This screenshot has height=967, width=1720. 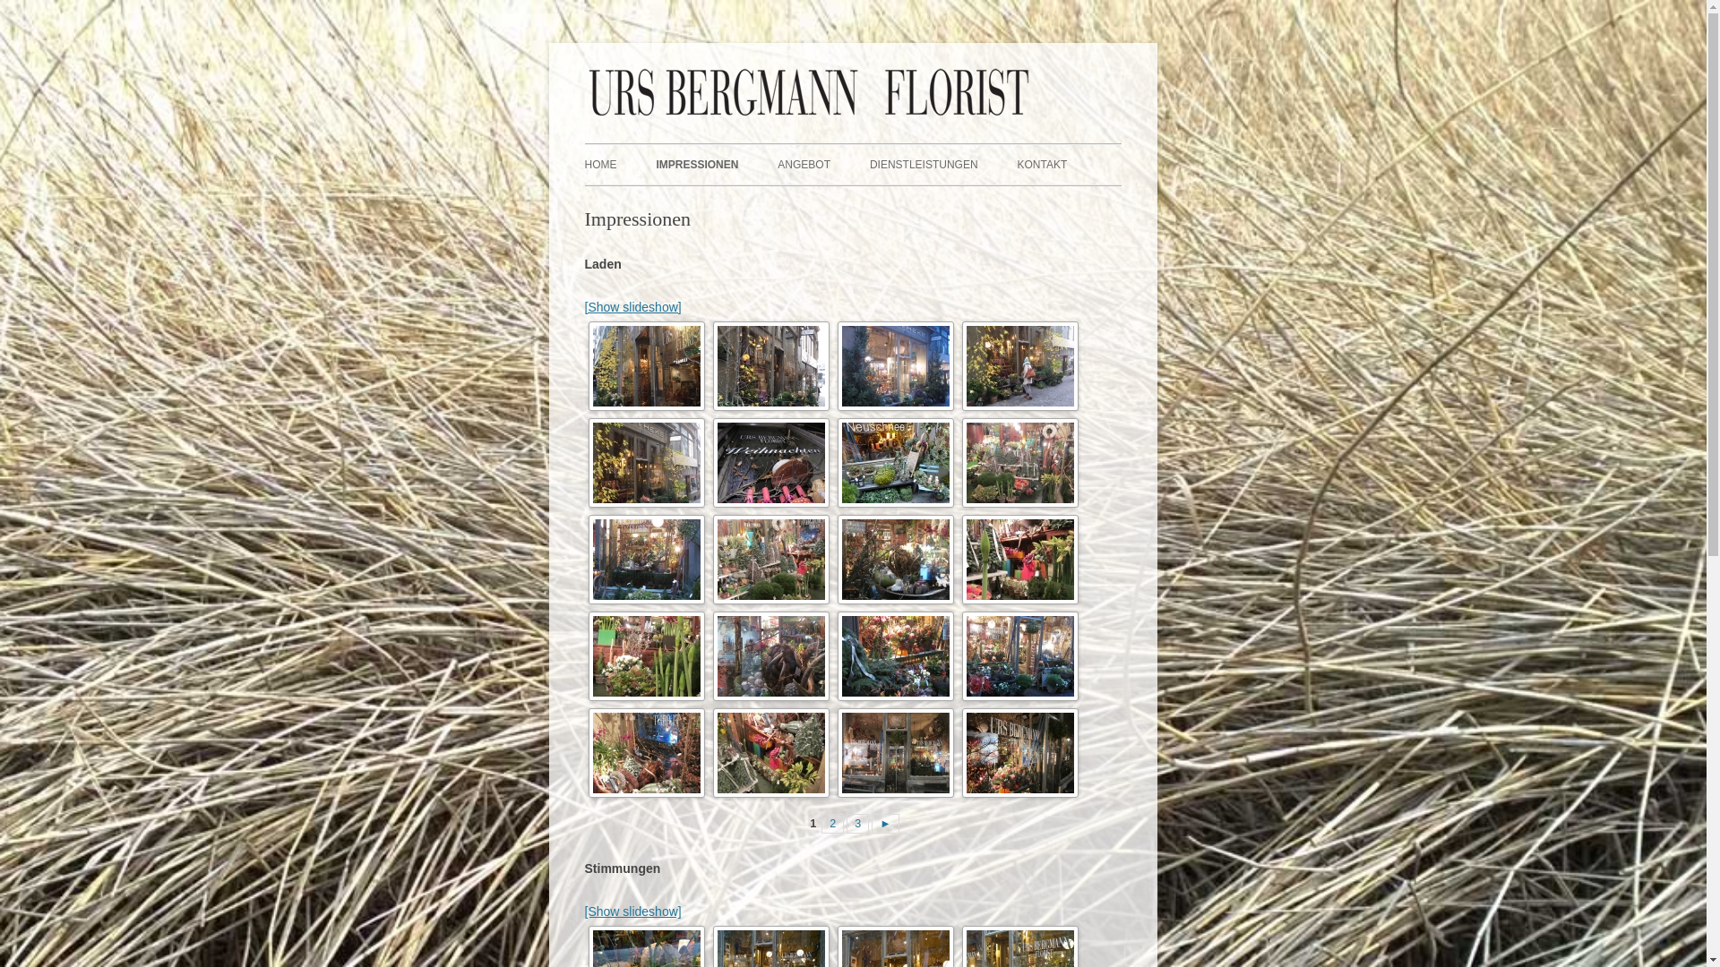 I want to click on HOME, so click(x=600, y=165).